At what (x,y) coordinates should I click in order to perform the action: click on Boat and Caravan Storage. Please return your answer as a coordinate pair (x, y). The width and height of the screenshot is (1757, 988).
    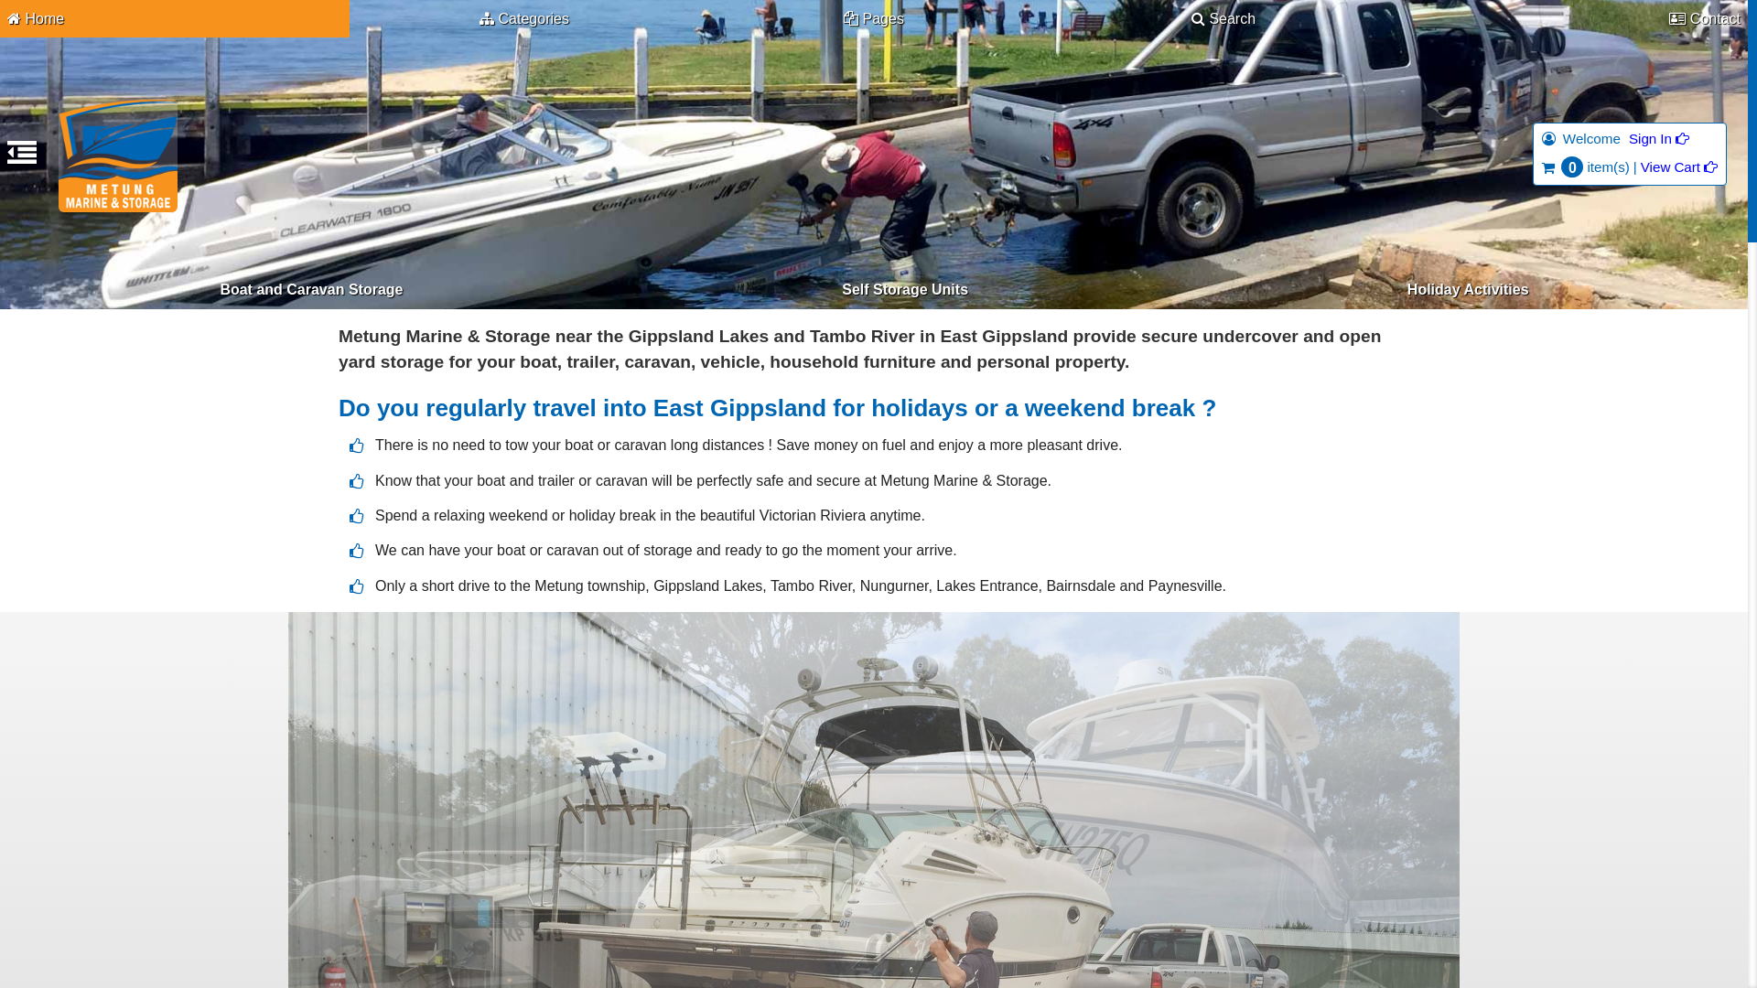
    Looking at the image, I should click on (311, 289).